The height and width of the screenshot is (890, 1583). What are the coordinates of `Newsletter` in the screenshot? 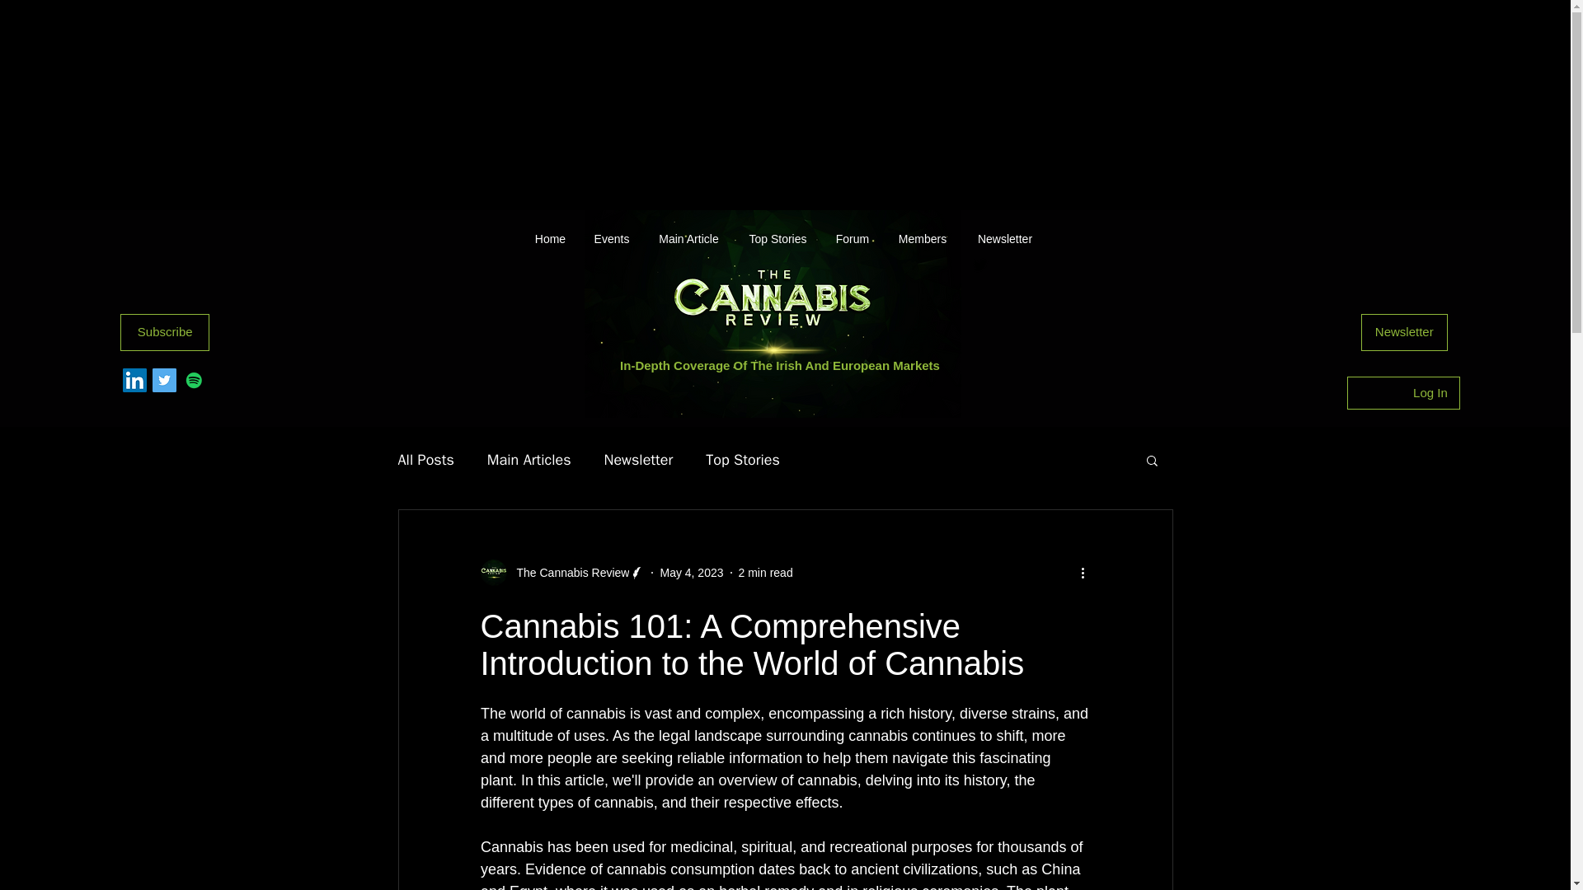 It's located at (639, 460).